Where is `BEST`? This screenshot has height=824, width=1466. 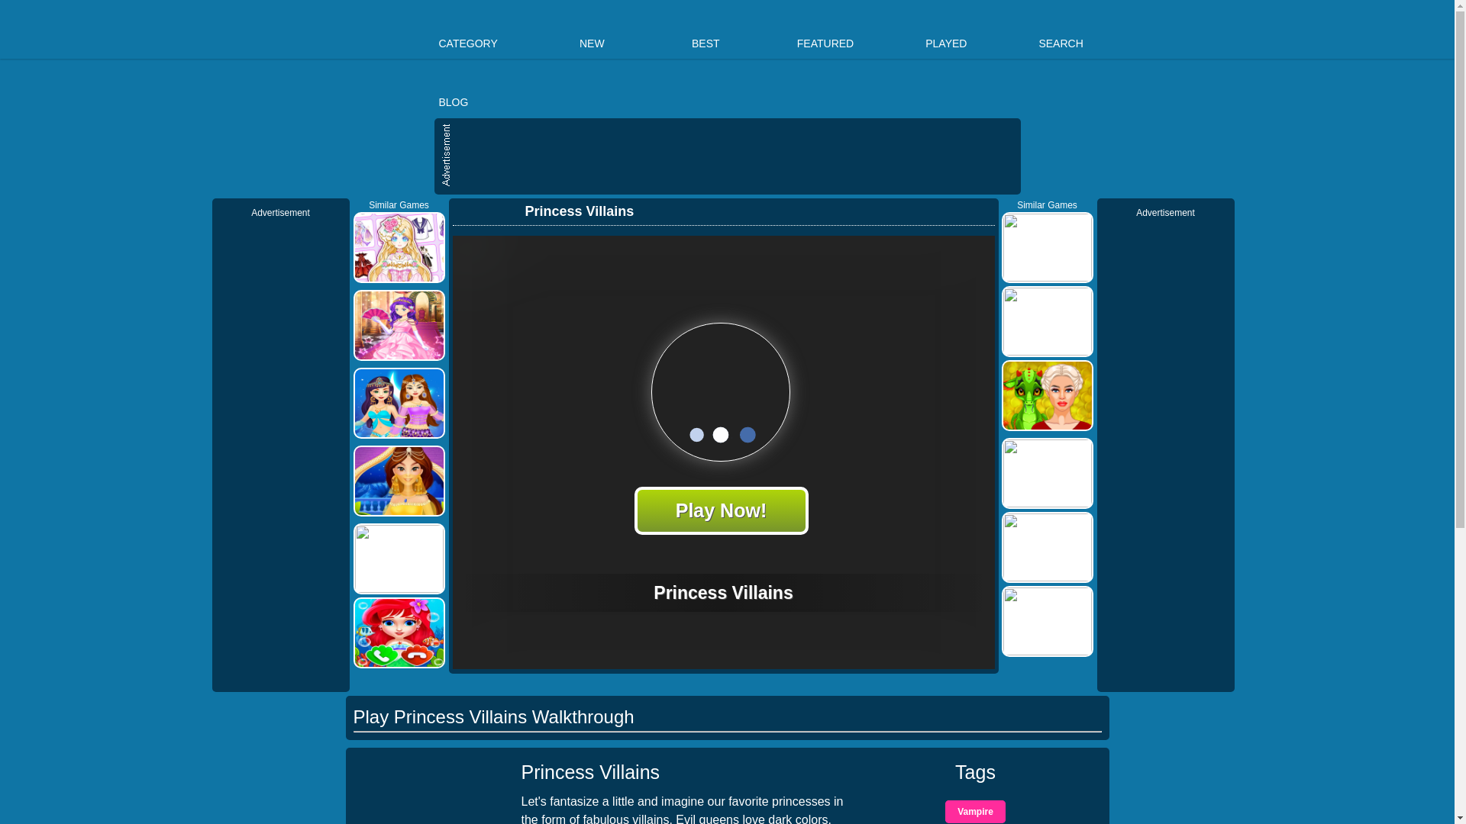
BEST is located at coordinates (706, 29).